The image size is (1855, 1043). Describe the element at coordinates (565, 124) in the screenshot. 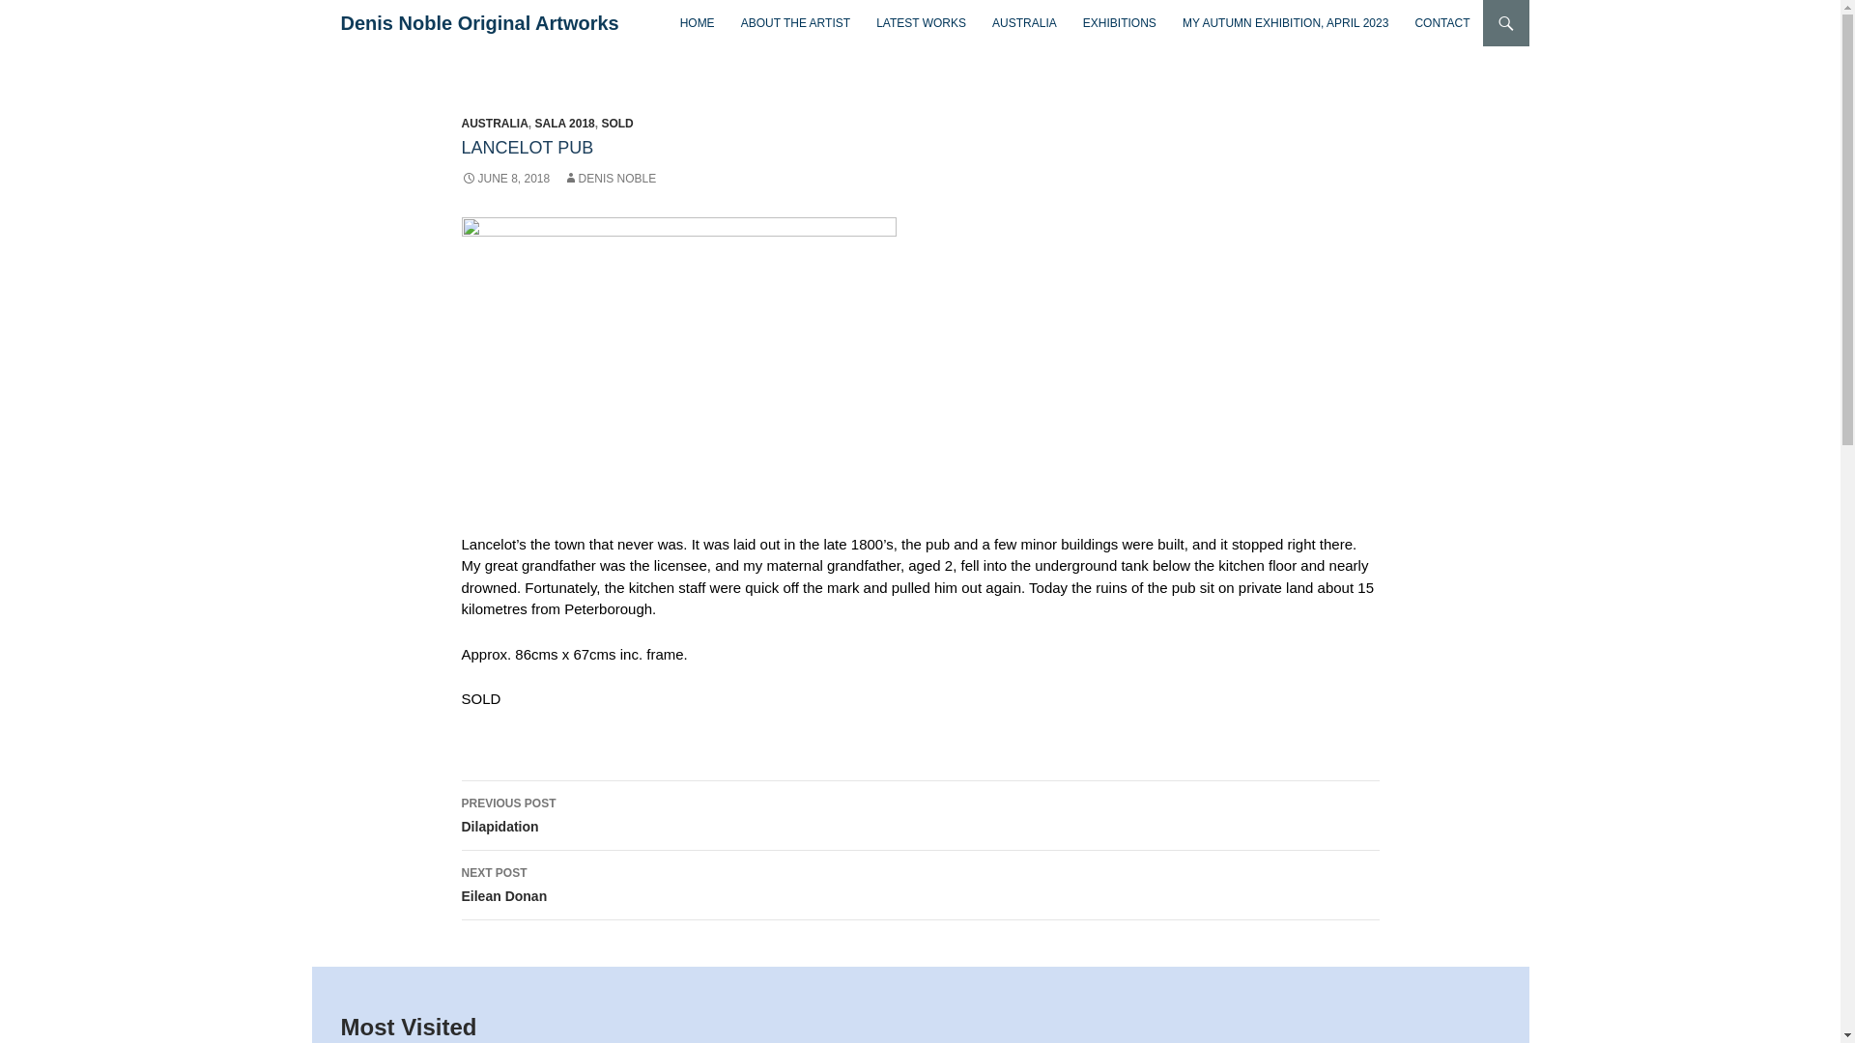

I see `SALA 2018` at that location.